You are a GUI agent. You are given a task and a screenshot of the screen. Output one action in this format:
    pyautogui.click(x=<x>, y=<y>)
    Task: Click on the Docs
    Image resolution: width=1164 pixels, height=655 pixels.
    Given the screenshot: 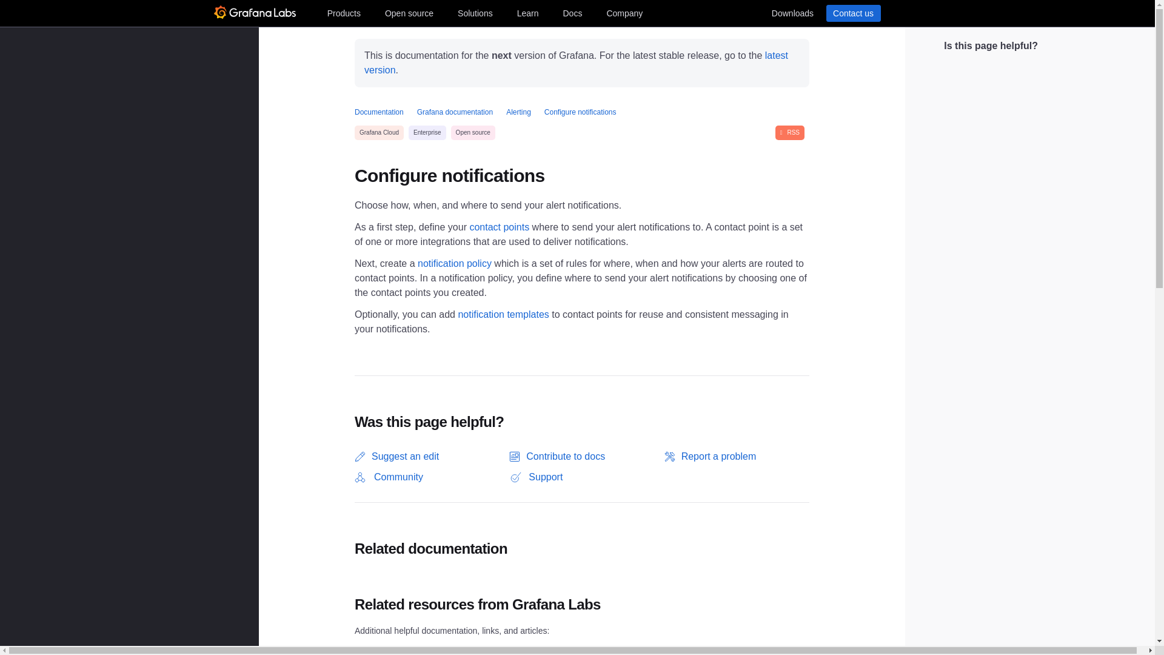 What is the action you would take?
    pyautogui.click(x=572, y=13)
    